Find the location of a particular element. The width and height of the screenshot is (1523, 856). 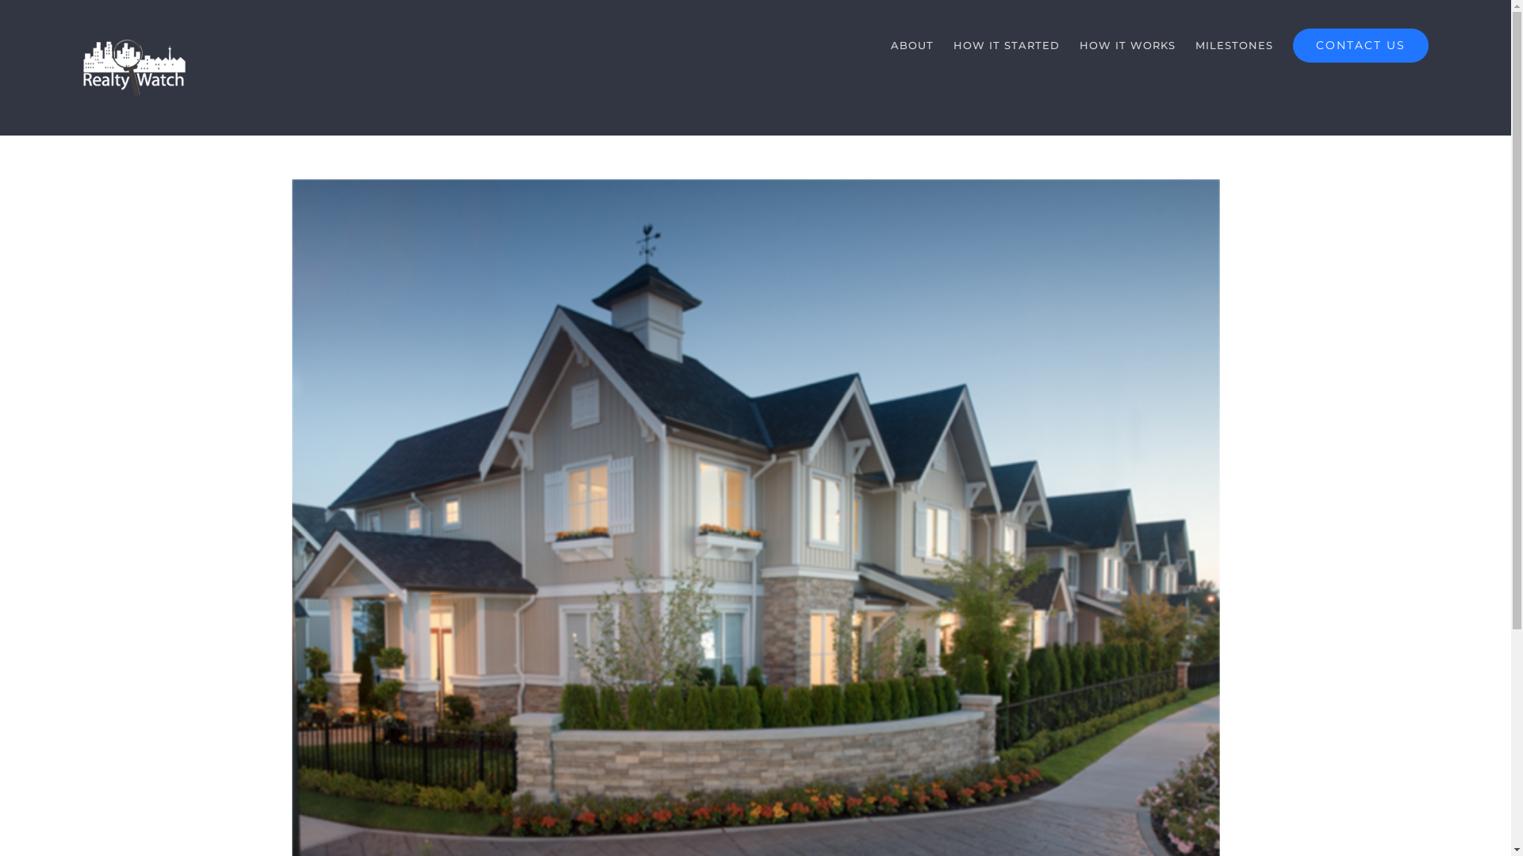

ABOUT is located at coordinates (912, 45).